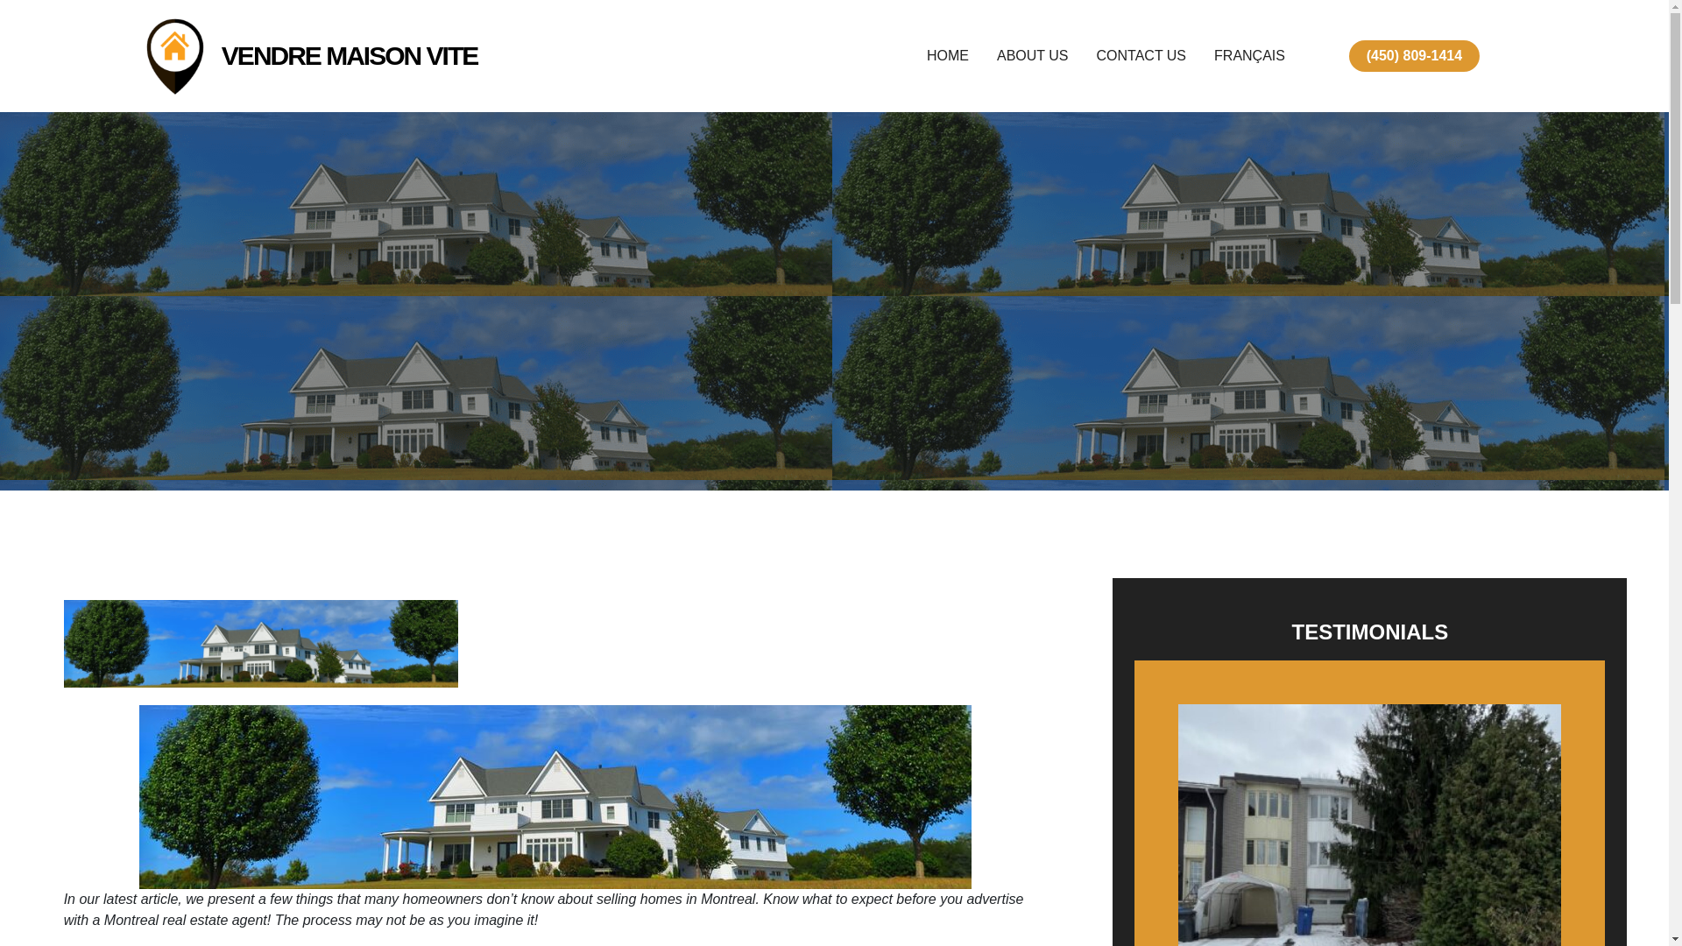 The image size is (1682, 946). I want to click on ABOUT US, so click(1032, 55).